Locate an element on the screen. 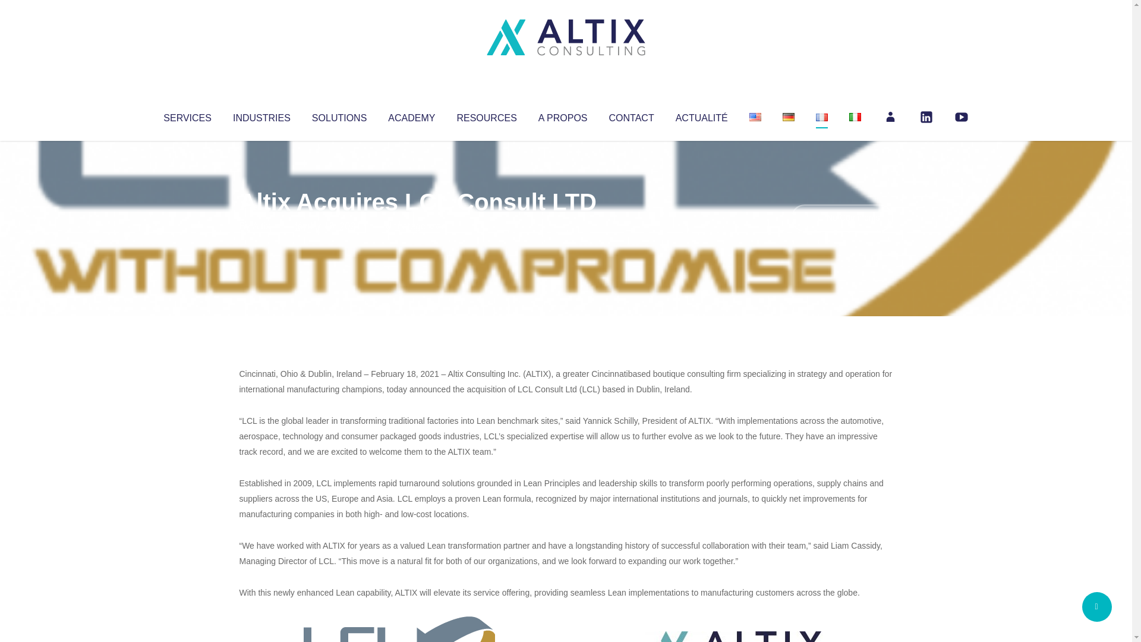  ACADEMY is located at coordinates (411, 115).